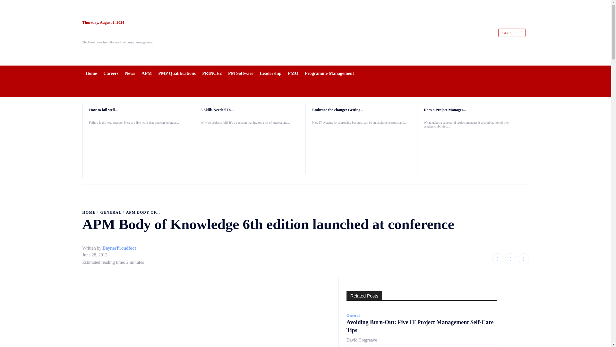 The image size is (616, 347). What do you see at coordinates (361, 149) in the screenshot?
I see `Embrace the change: Getting to grips with new IT systems` at bounding box center [361, 149].